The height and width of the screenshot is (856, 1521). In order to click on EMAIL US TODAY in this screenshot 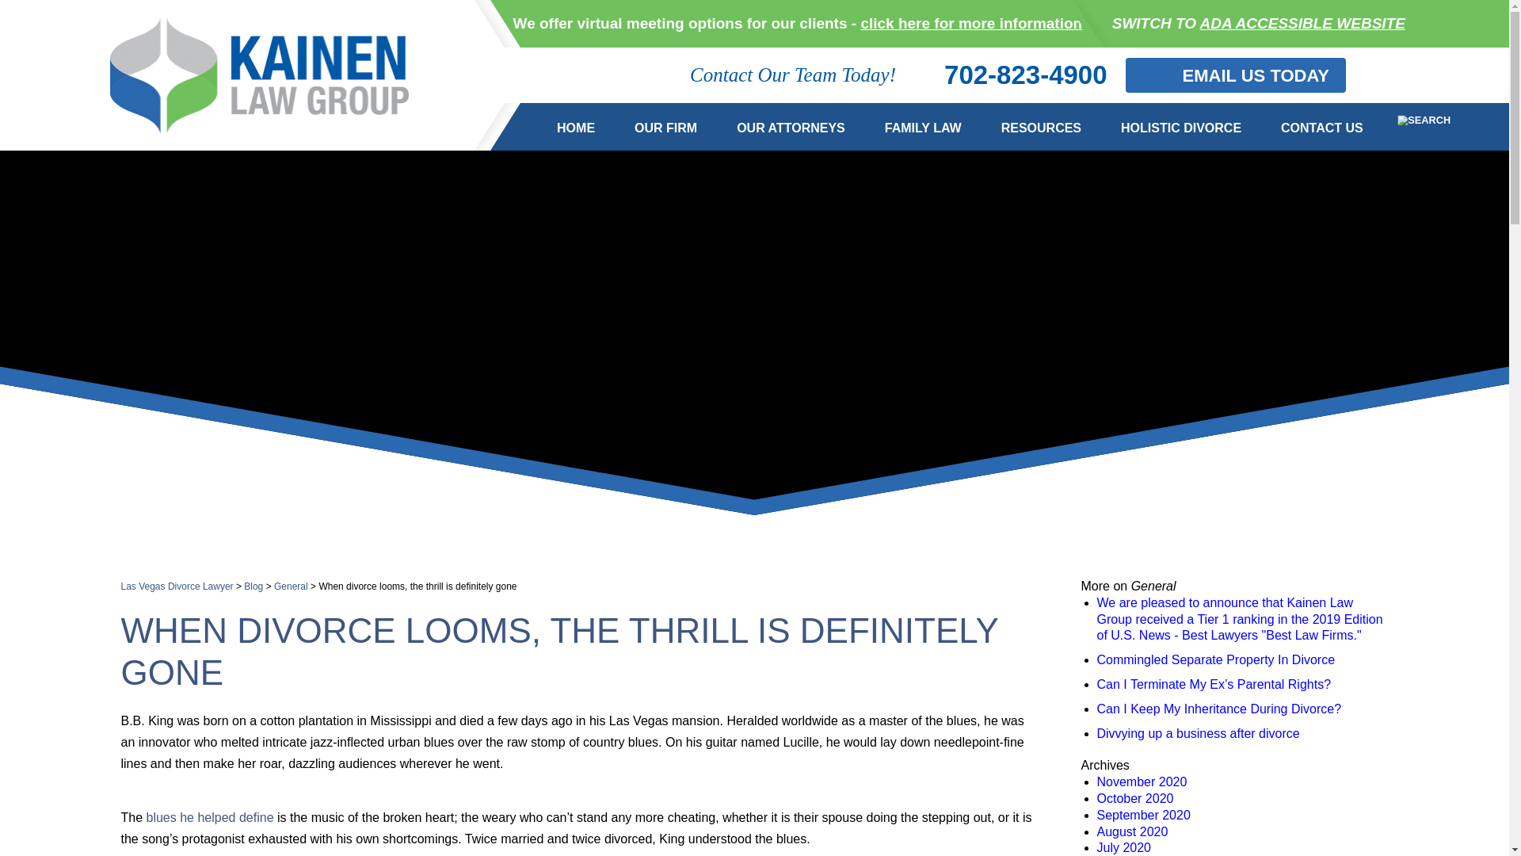, I will do `click(1236, 75)`.